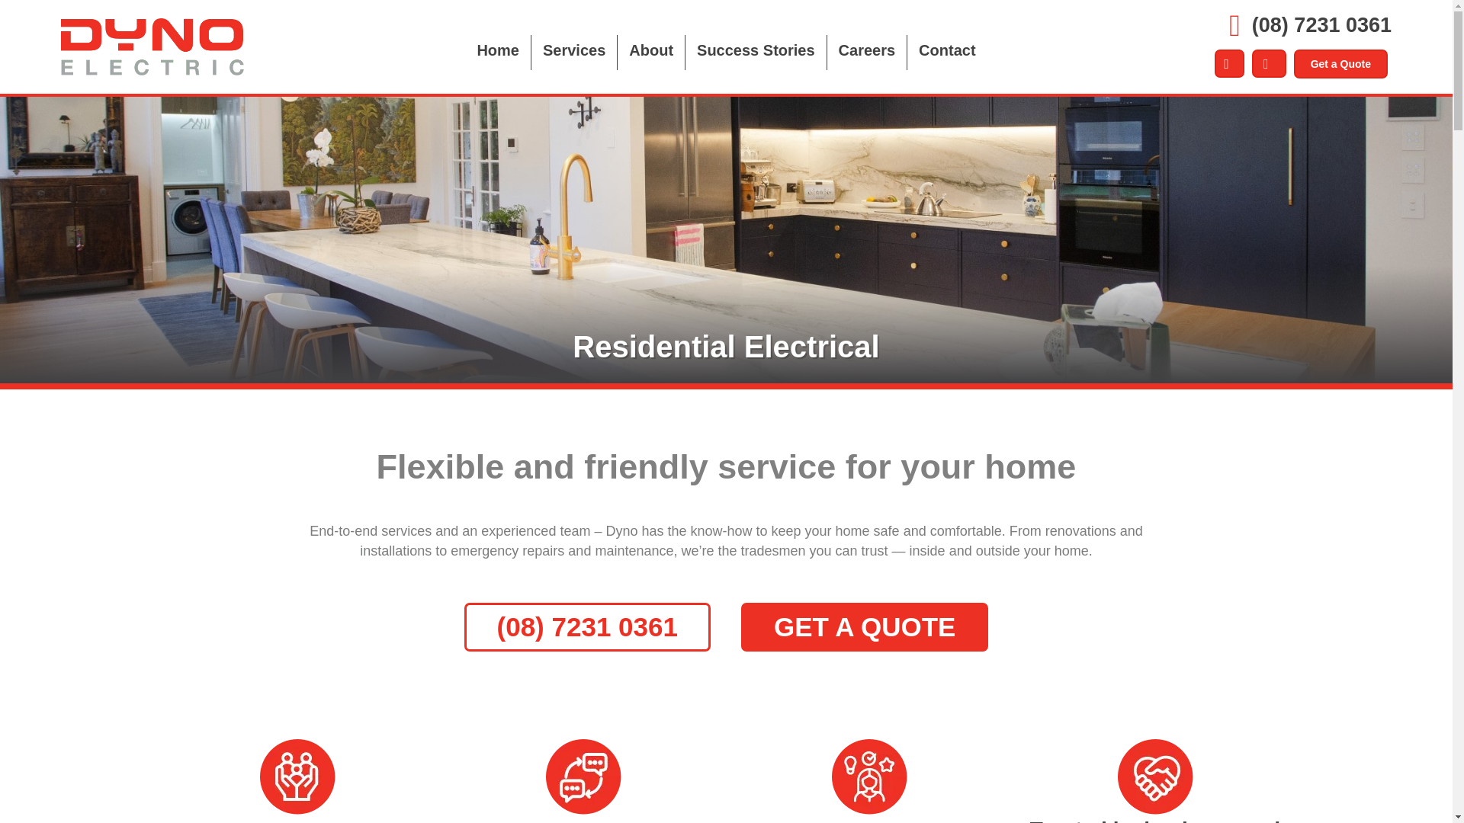  What do you see at coordinates (1155, 777) in the screenshot?
I see `Group 378` at bounding box center [1155, 777].